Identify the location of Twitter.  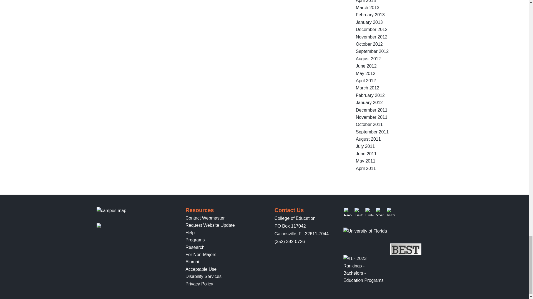
(359, 212).